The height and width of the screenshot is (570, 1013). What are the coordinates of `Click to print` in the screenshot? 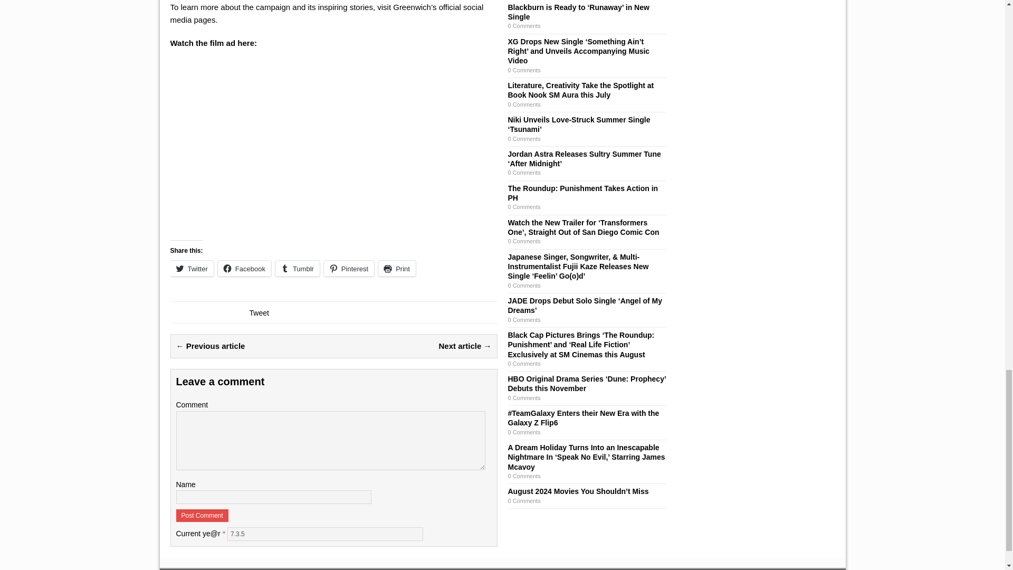 It's located at (397, 268).